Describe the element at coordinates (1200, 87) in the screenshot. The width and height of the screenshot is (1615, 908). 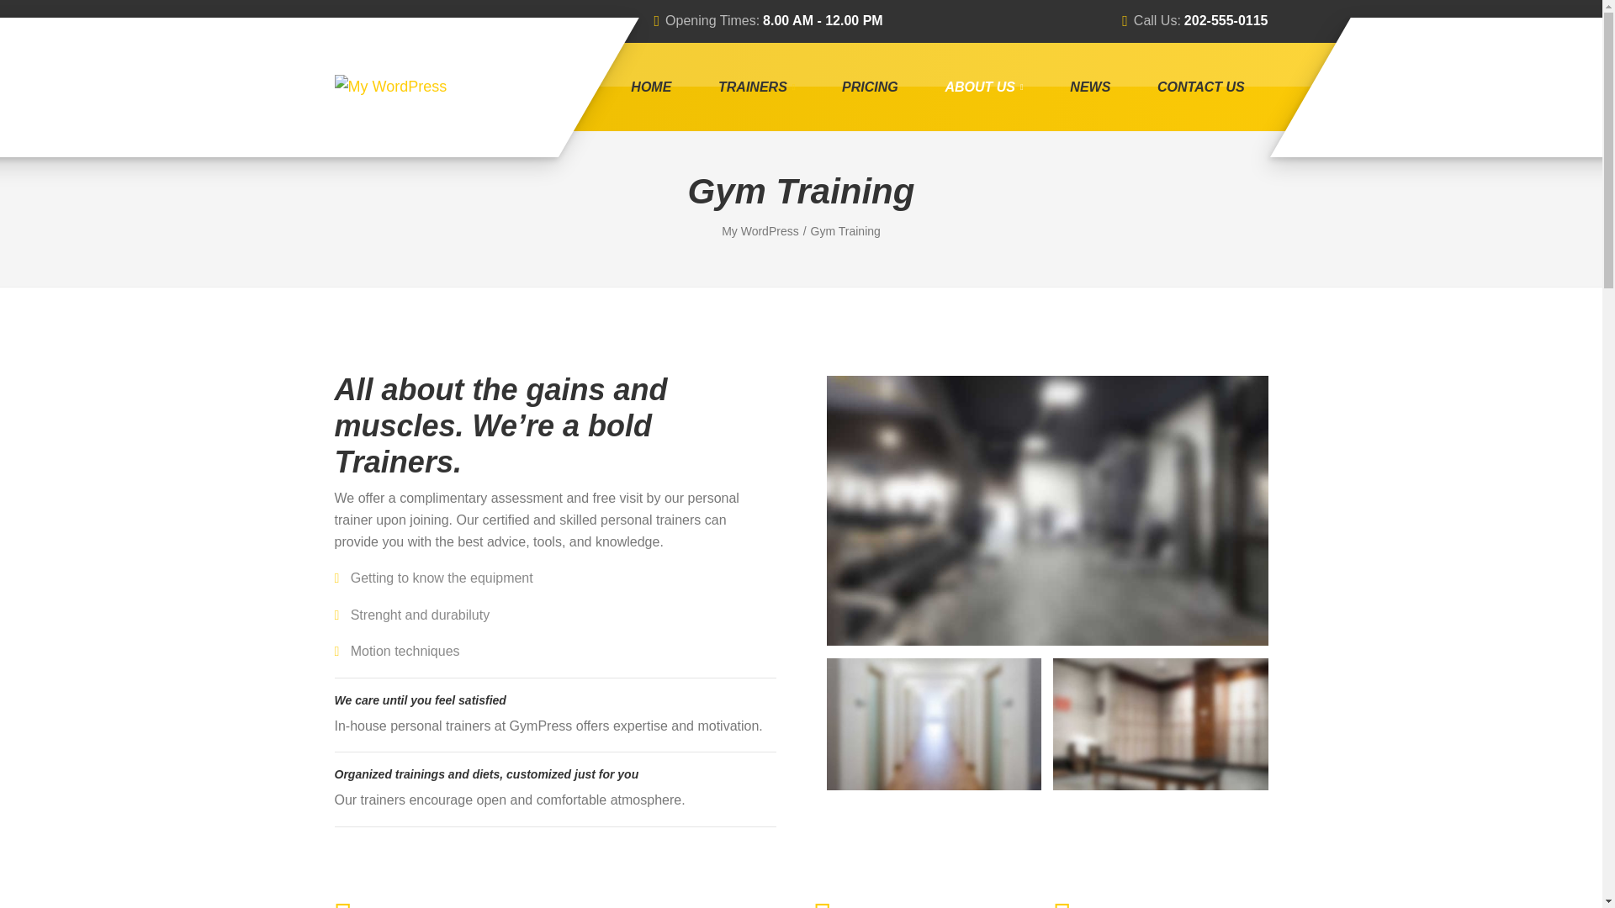
I see `CONTACT US` at that location.